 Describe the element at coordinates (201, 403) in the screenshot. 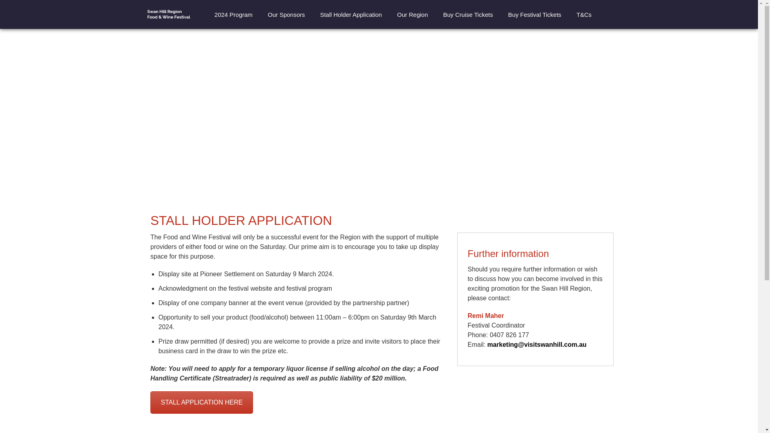

I see `STALL APPLICATION HERE` at that location.